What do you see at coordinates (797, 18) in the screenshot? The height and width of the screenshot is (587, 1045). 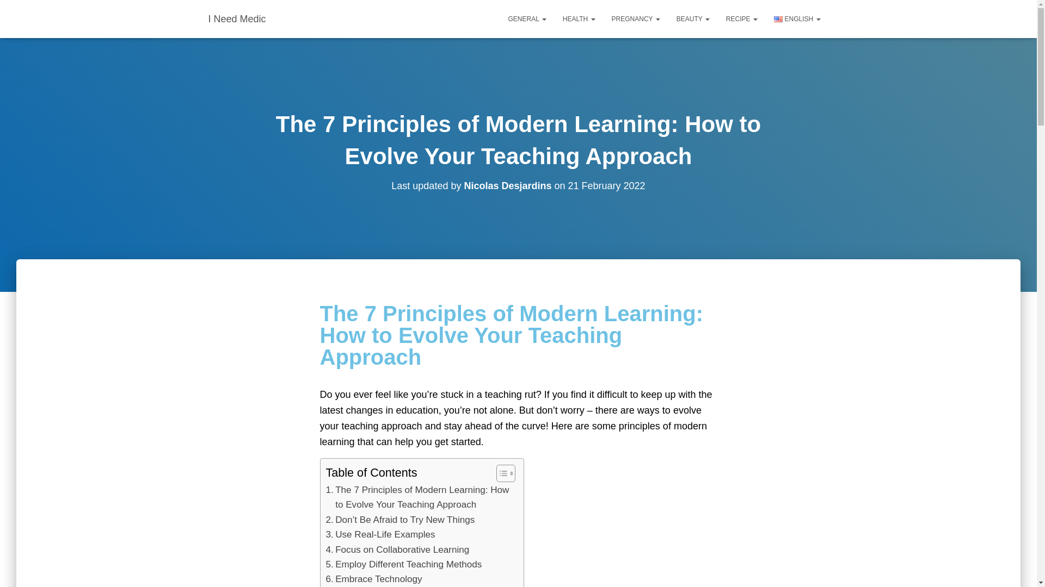 I see `ENGLISH` at bounding box center [797, 18].